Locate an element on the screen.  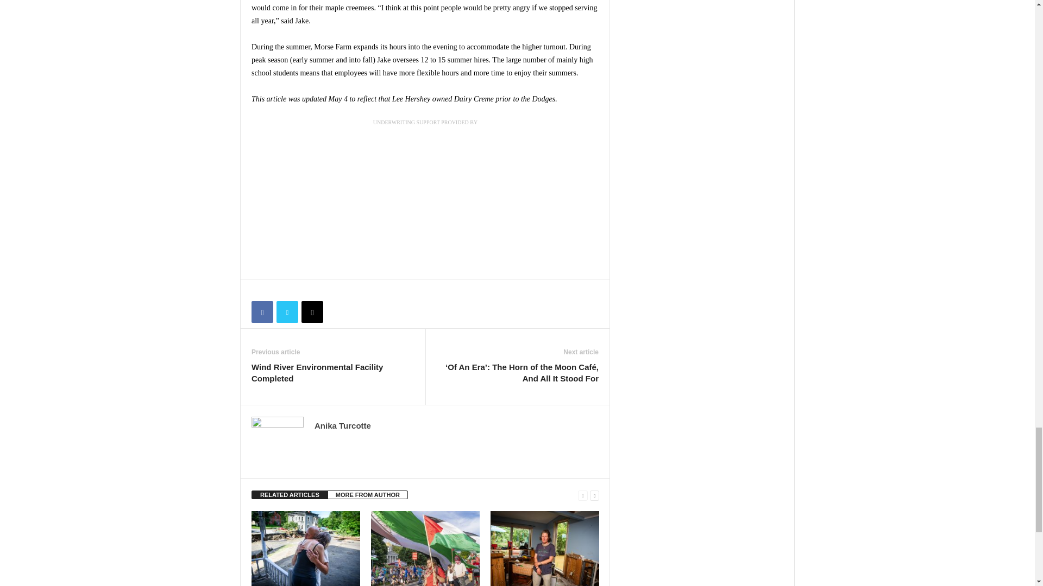
Independence Day Parade in Photos is located at coordinates (425, 548).